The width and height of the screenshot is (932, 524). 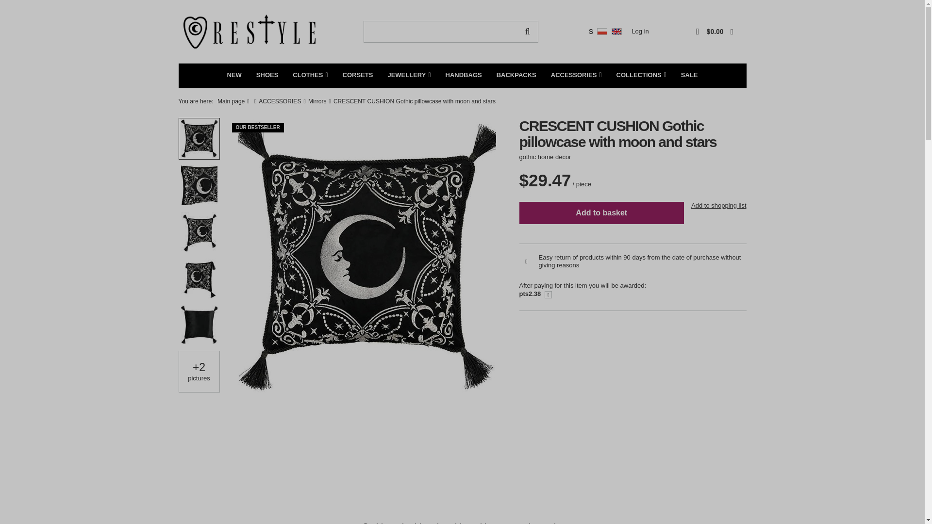 I want to click on SHOES, so click(x=267, y=76).